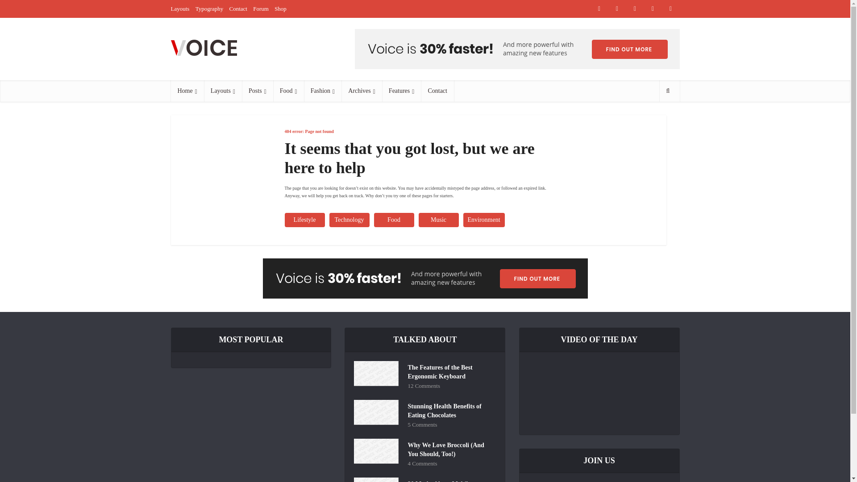  I want to click on Typography, so click(209, 8).